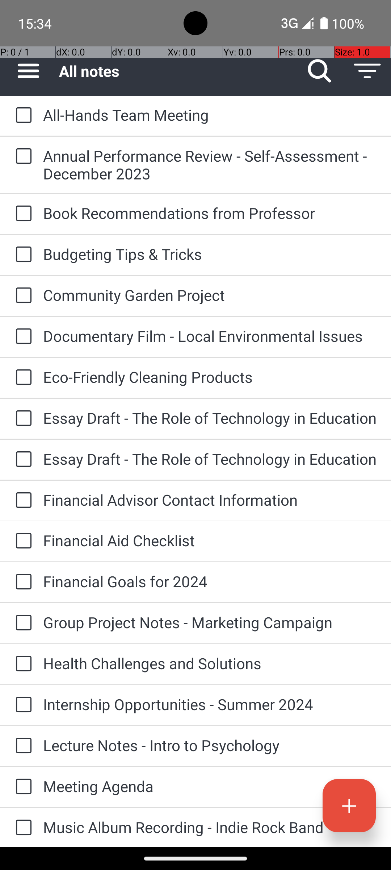  Describe the element at coordinates (210, 622) in the screenshot. I see `Group Project Notes - Marketing Campaign` at that location.